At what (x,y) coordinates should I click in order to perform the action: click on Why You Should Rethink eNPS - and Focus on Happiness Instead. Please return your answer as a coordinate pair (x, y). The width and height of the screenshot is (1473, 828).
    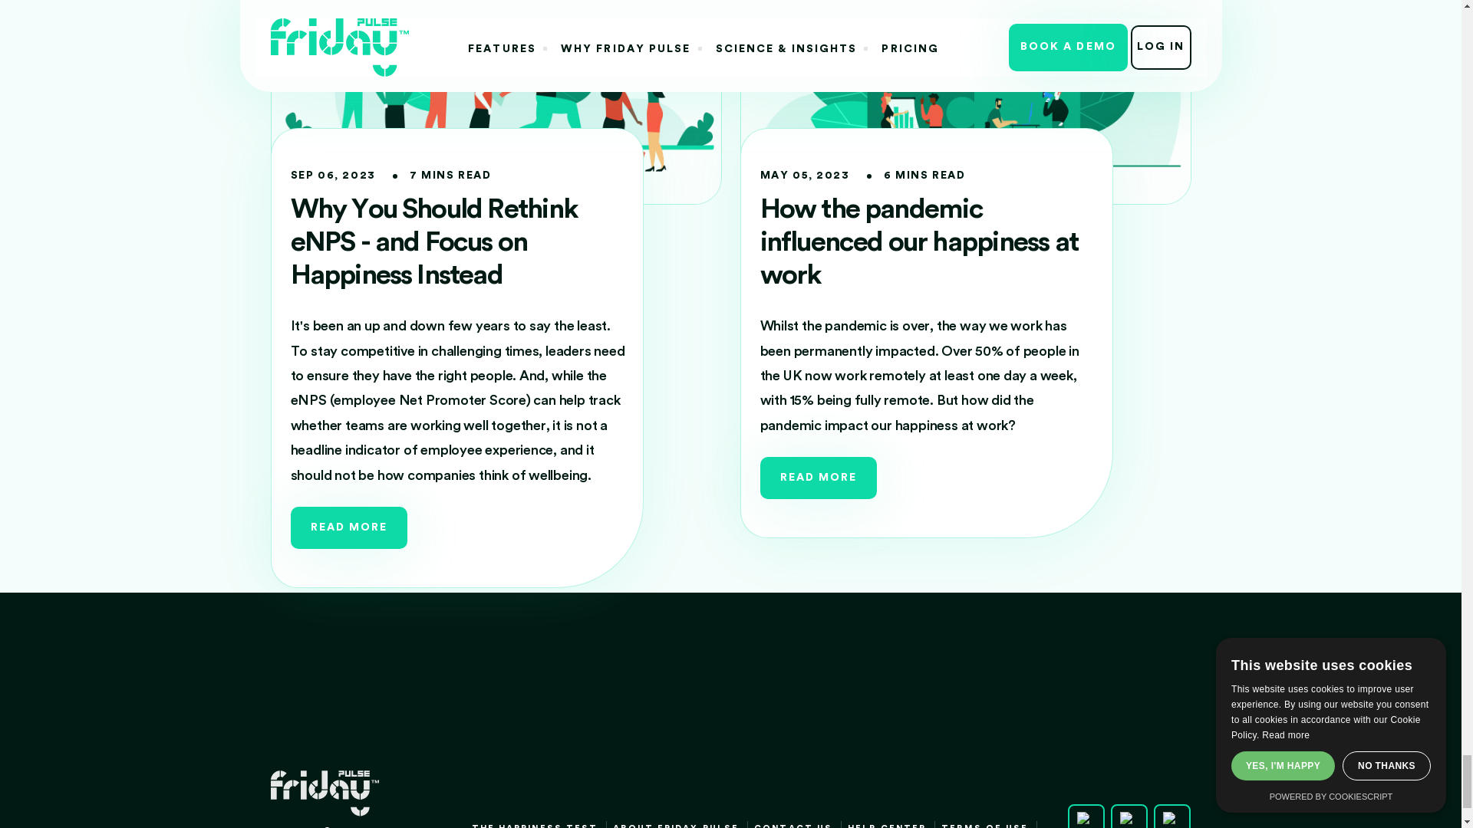
    Looking at the image, I should click on (433, 242).